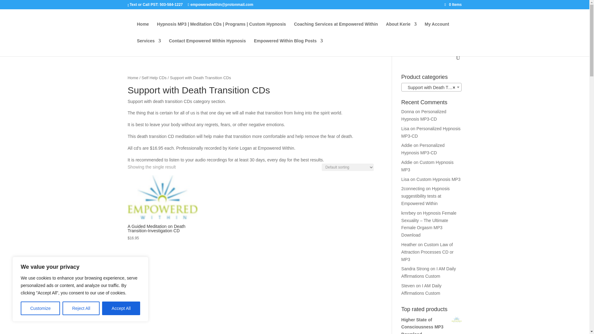 The width and height of the screenshot is (594, 334). I want to click on Customize, so click(40, 308).